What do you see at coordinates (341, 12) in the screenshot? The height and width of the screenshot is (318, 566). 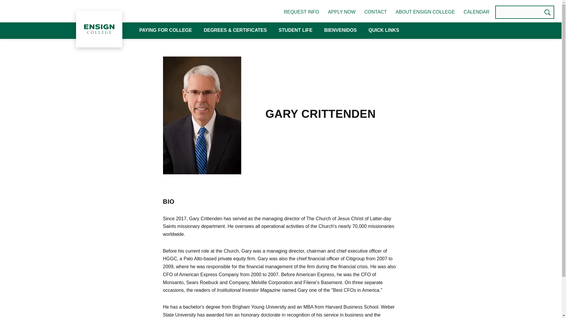 I see `APPLY NOW` at bounding box center [341, 12].